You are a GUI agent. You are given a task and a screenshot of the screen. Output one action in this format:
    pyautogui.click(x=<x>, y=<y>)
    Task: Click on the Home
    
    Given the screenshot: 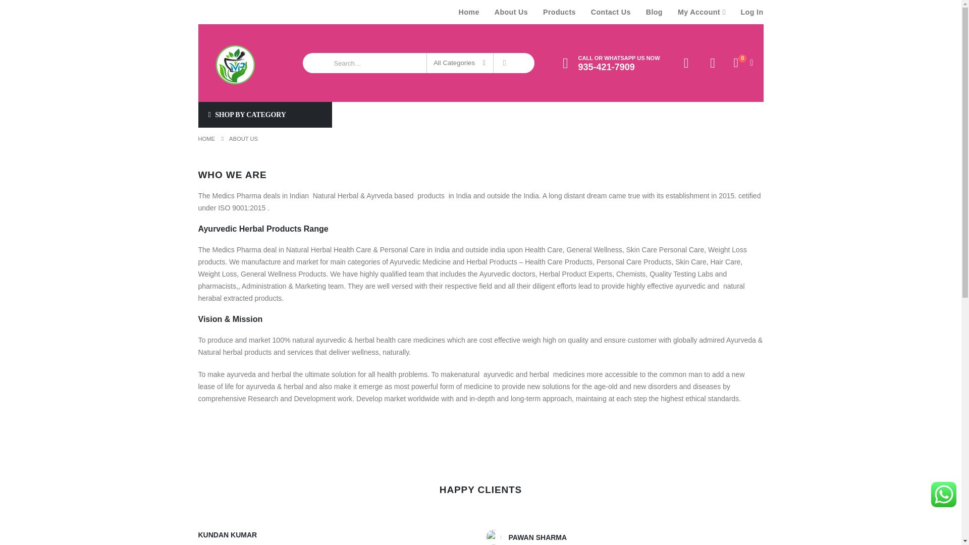 What is the action you would take?
    pyautogui.click(x=469, y=12)
    